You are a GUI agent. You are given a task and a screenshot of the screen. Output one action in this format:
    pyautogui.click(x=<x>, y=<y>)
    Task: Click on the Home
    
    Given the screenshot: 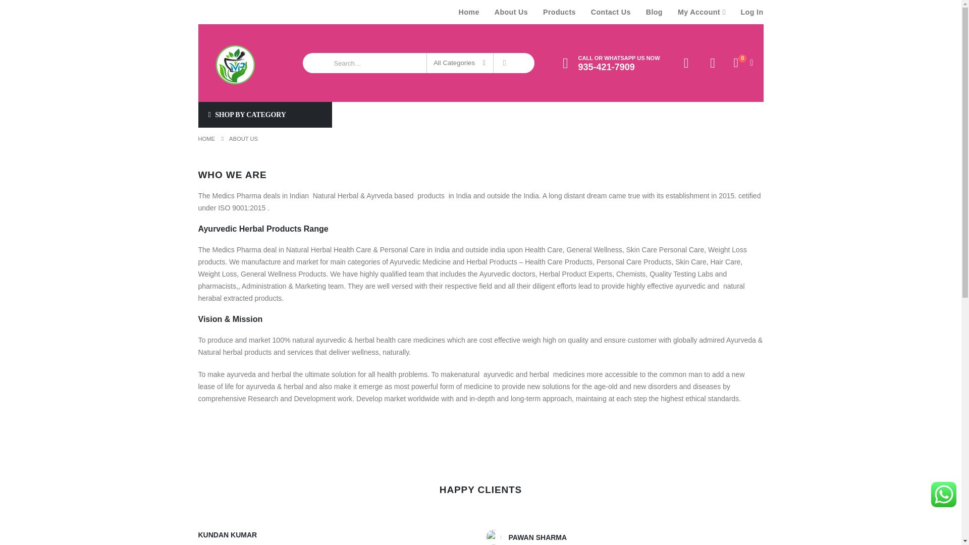 What is the action you would take?
    pyautogui.click(x=469, y=12)
    